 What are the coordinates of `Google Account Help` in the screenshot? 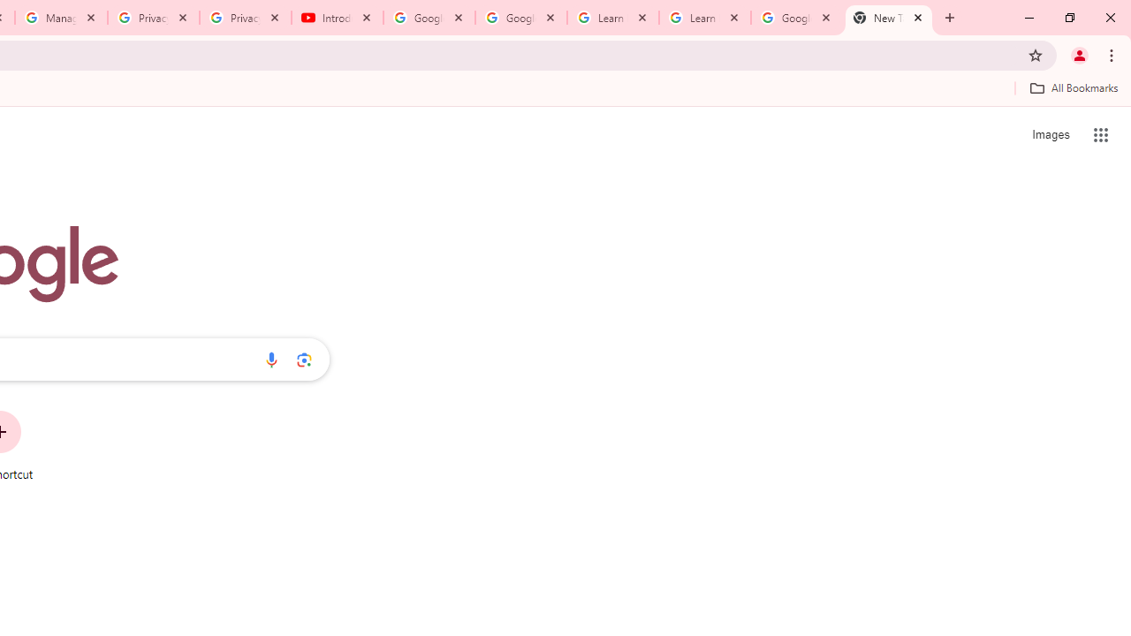 It's located at (521, 18).